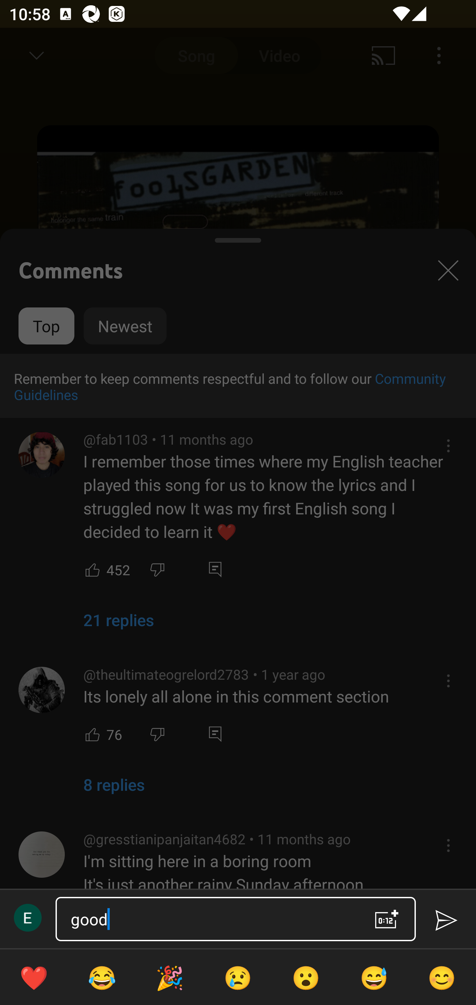 Image resolution: width=476 pixels, height=1005 pixels. I want to click on 😮, so click(306, 977).